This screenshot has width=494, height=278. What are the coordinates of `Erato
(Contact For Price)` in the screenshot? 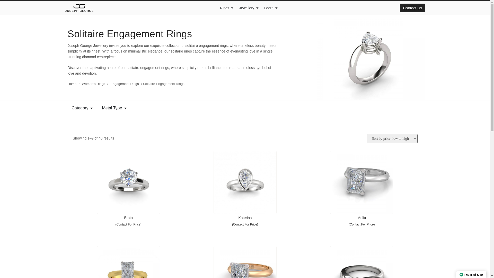 It's located at (128, 190).